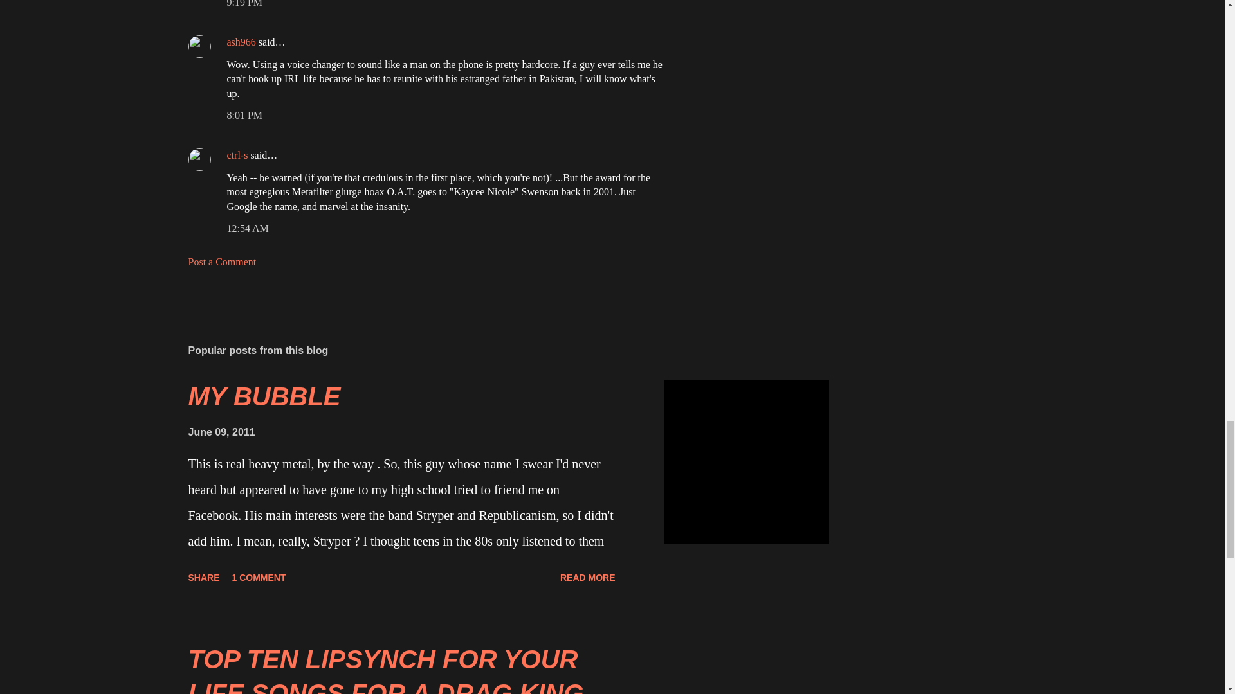 This screenshot has height=694, width=1235. What do you see at coordinates (203, 577) in the screenshot?
I see `SHARE` at bounding box center [203, 577].